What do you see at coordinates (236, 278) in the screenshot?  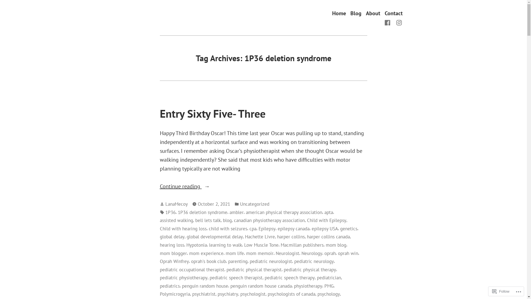 I see `pediatric speech therapist` at bounding box center [236, 278].